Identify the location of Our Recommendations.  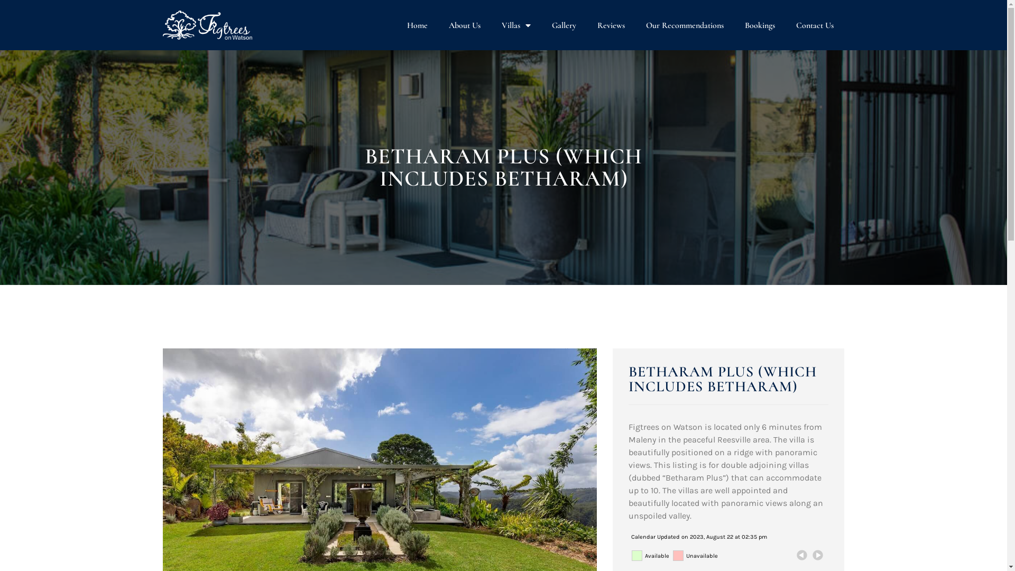
(685, 25).